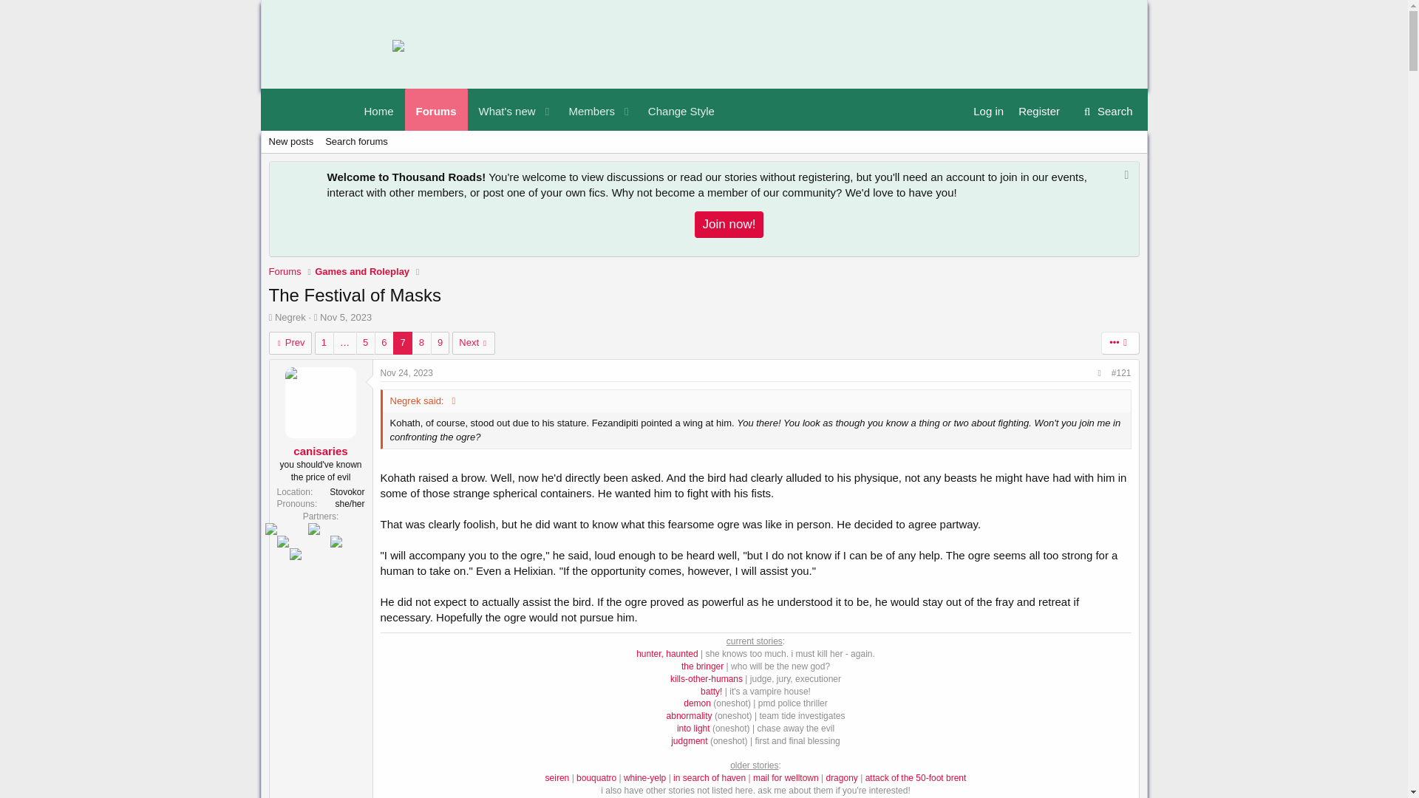  What do you see at coordinates (290, 318) in the screenshot?
I see `Join now!` at bounding box center [290, 318].